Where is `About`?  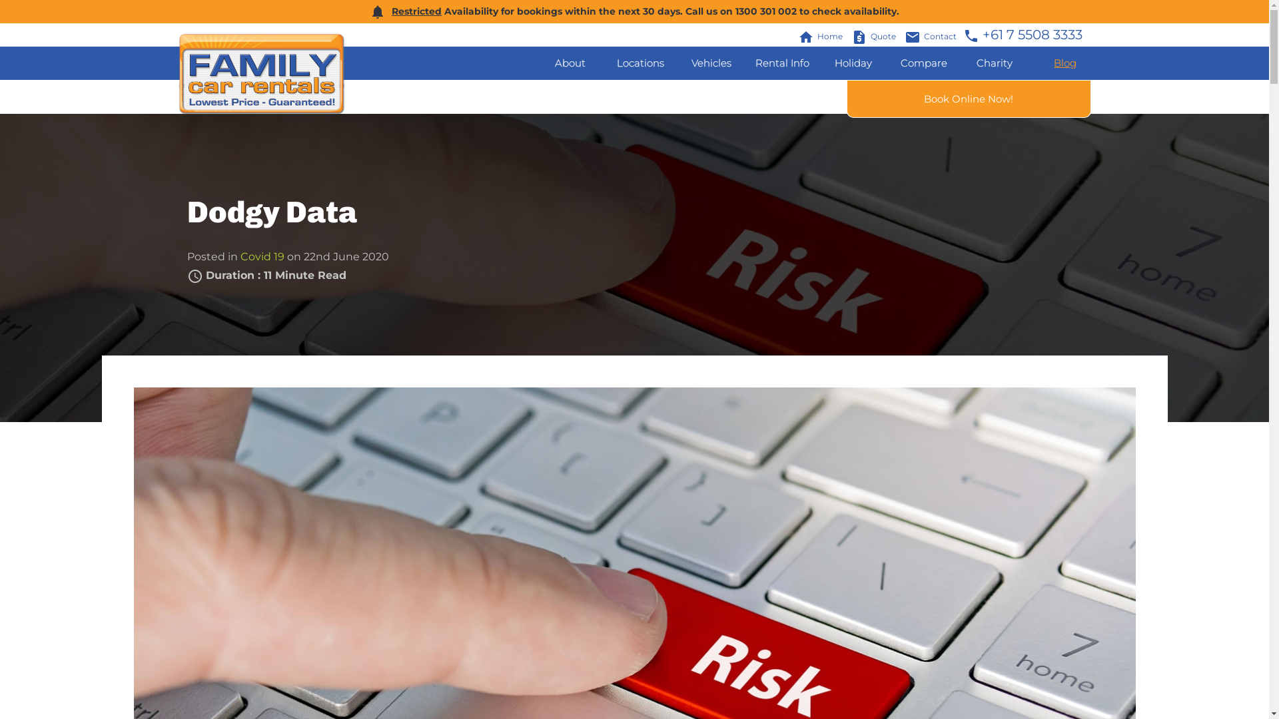
About is located at coordinates (570, 63).